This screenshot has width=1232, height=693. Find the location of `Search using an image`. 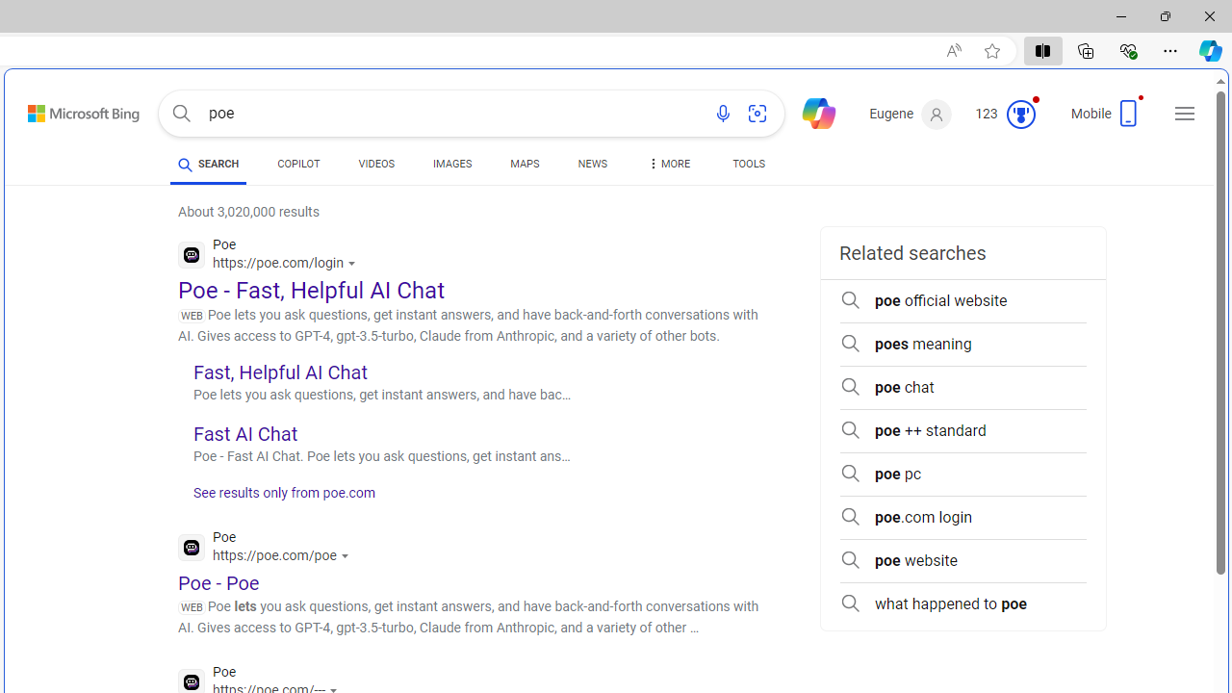

Search using an image is located at coordinates (757, 114).